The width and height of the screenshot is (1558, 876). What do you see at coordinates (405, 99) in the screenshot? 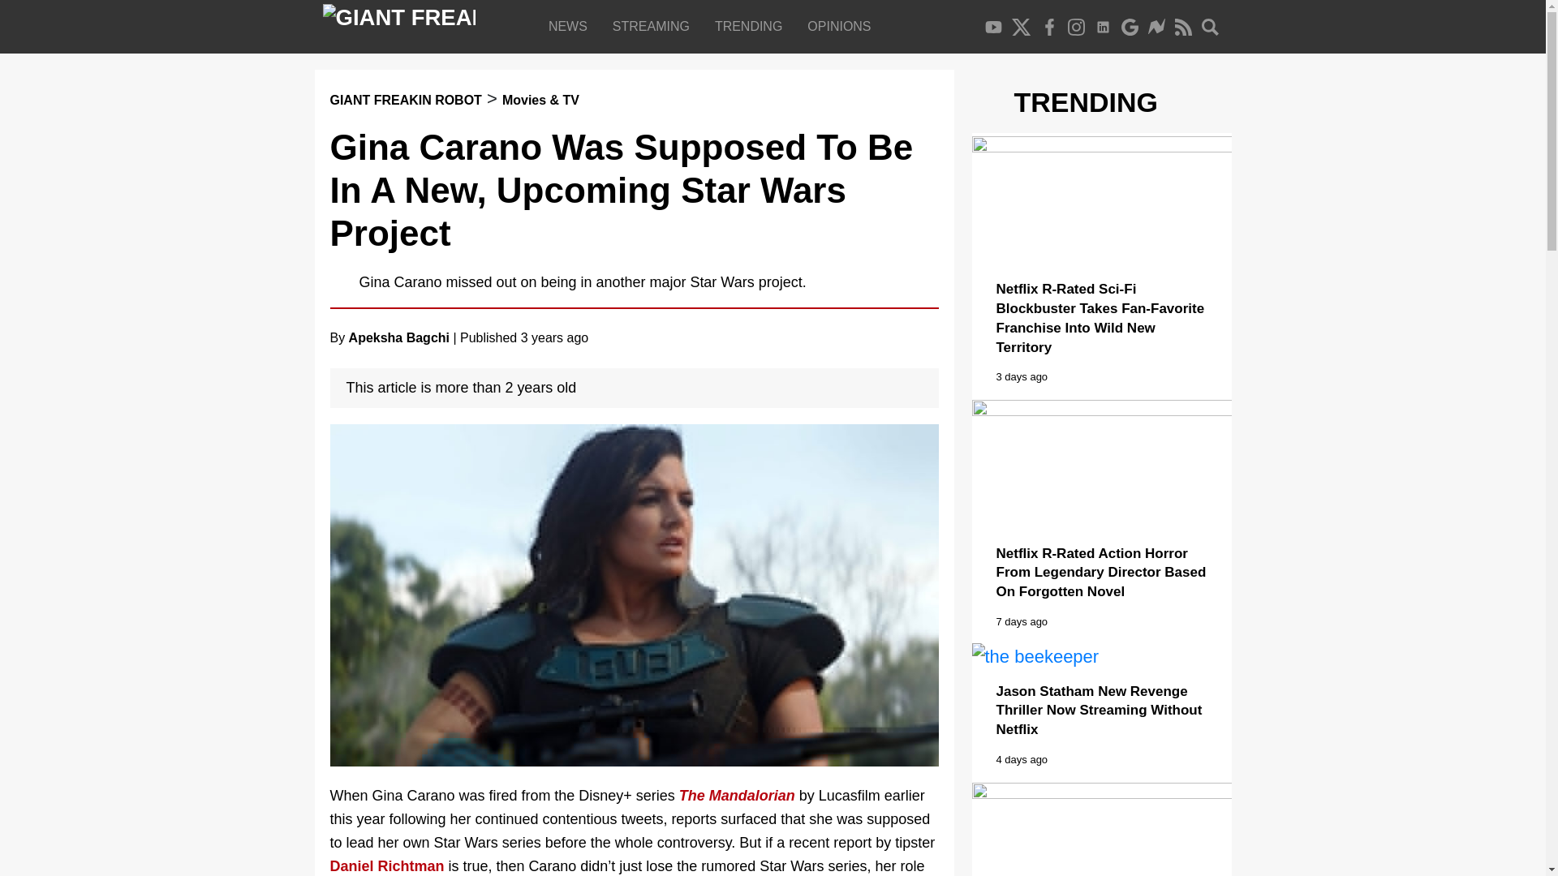
I see `GIANT FREAKIN ROBOT` at bounding box center [405, 99].